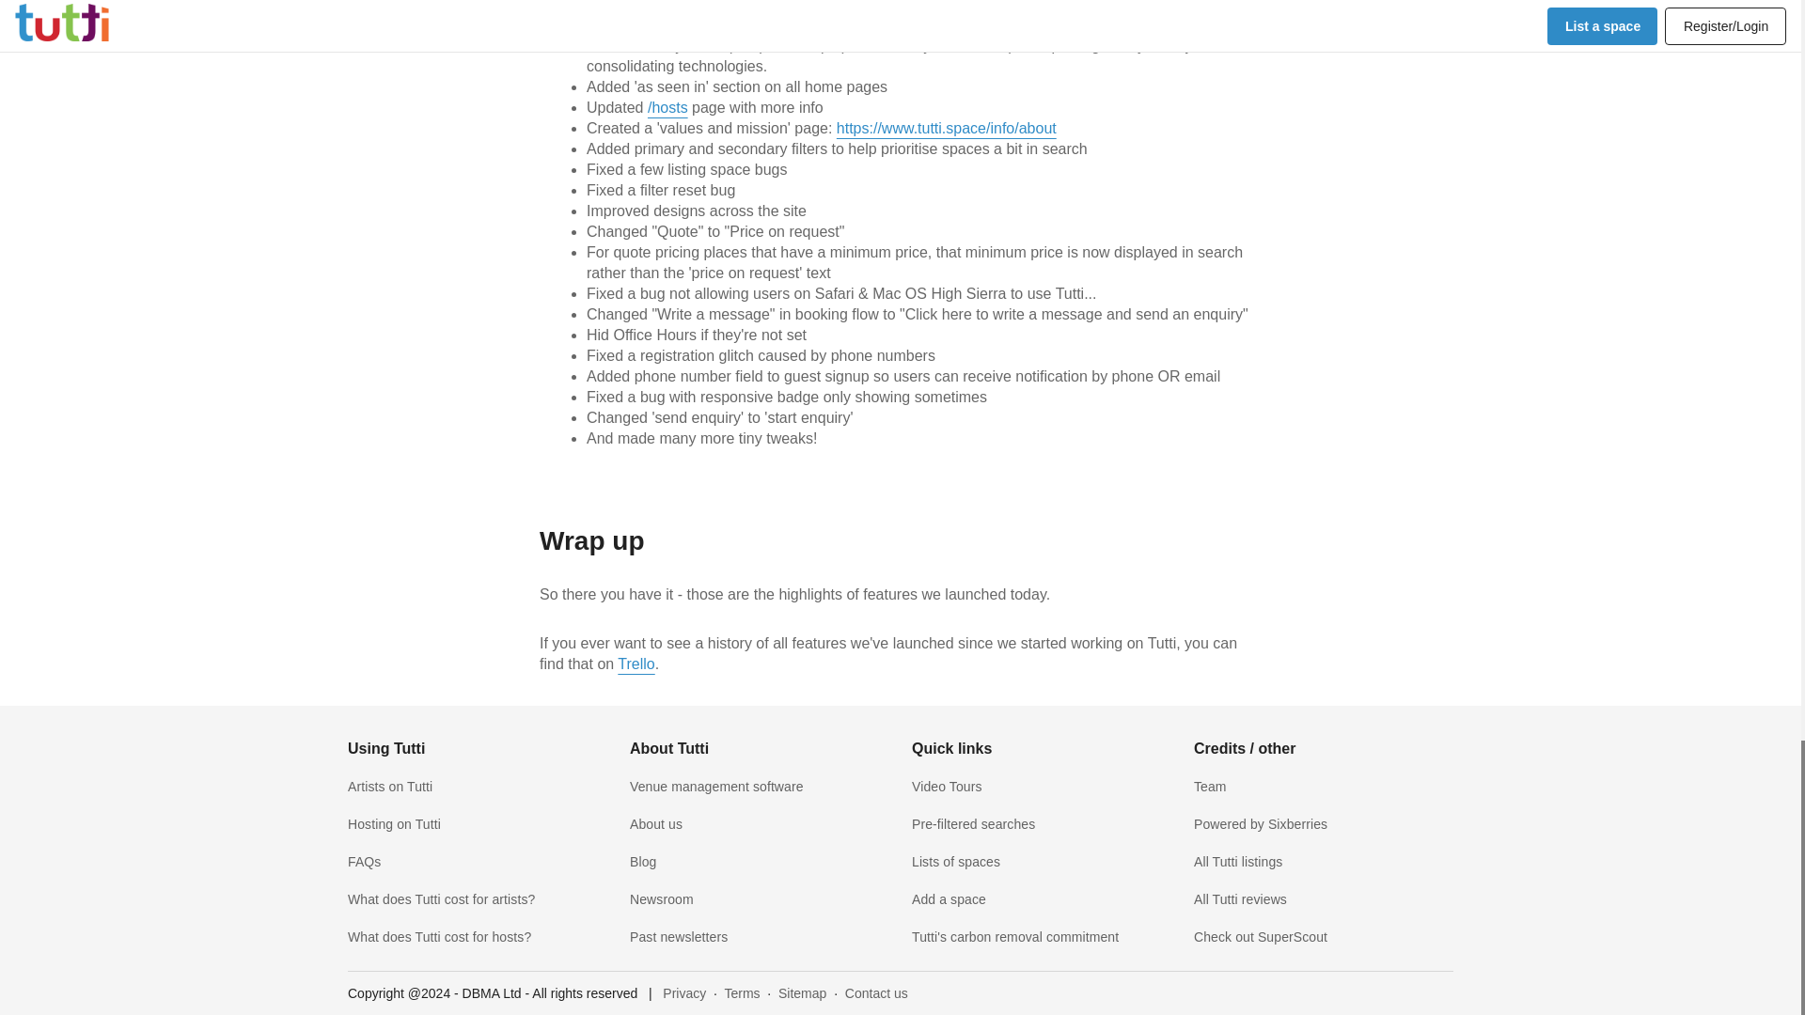 The height and width of the screenshot is (1015, 1805). Describe the element at coordinates (1015, 937) in the screenshot. I see `Tutti's carbon removal commitment` at that location.